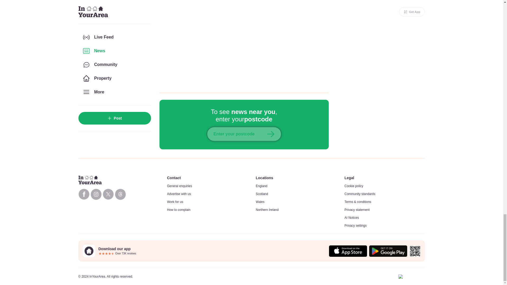  What do you see at coordinates (120, 194) in the screenshot?
I see `InYourArea Threads` at bounding box center [120, 194].